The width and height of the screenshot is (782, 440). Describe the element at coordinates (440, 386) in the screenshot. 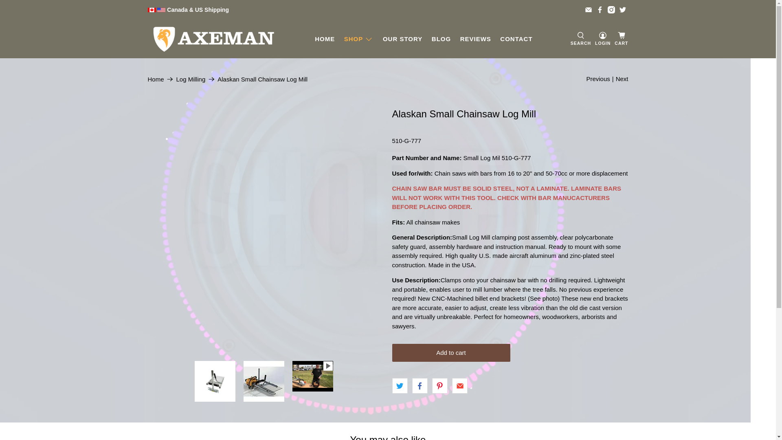

I see `Share this on Pinterest` at that location.